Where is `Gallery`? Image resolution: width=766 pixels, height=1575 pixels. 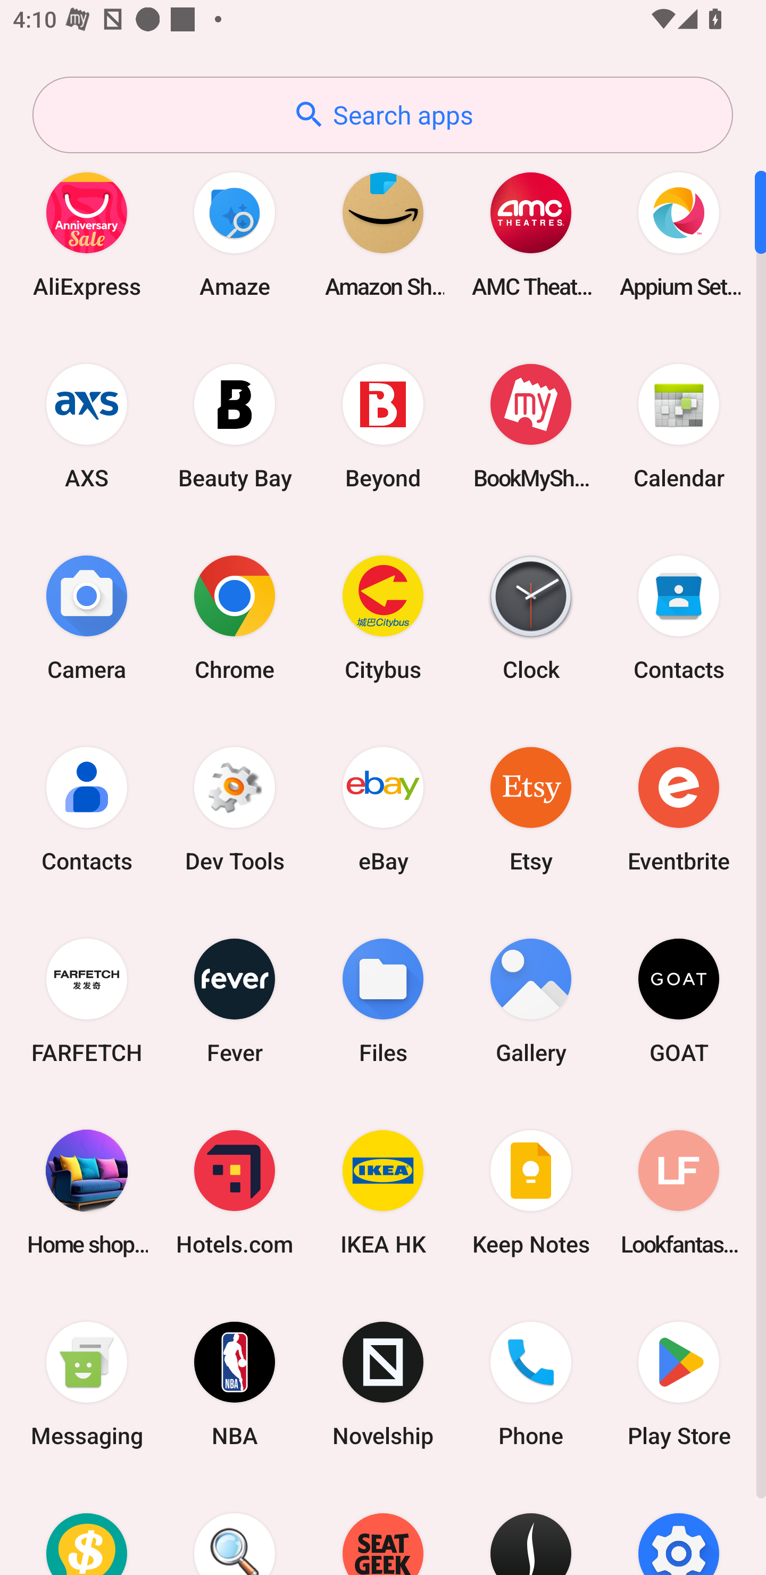 Gallery is located at coordinates (531, 1000).